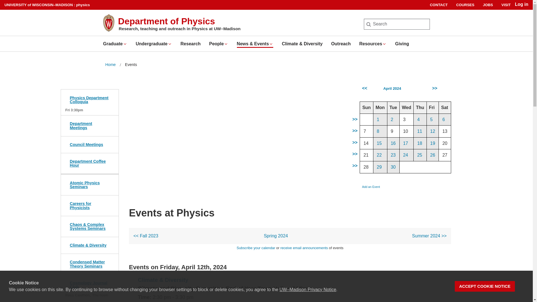  What do you see at coordinates (271, 44) in the screenshot?
I see `Expand` at bounding box center [271, 44].